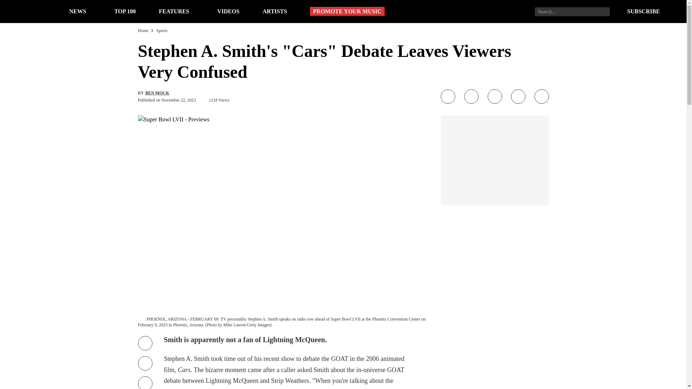 This screenshot has width=692, height=389. What do you see at coordinates (125, 11) in the screenshot?
I see `TOP 100` at bounding box center [125, 11].